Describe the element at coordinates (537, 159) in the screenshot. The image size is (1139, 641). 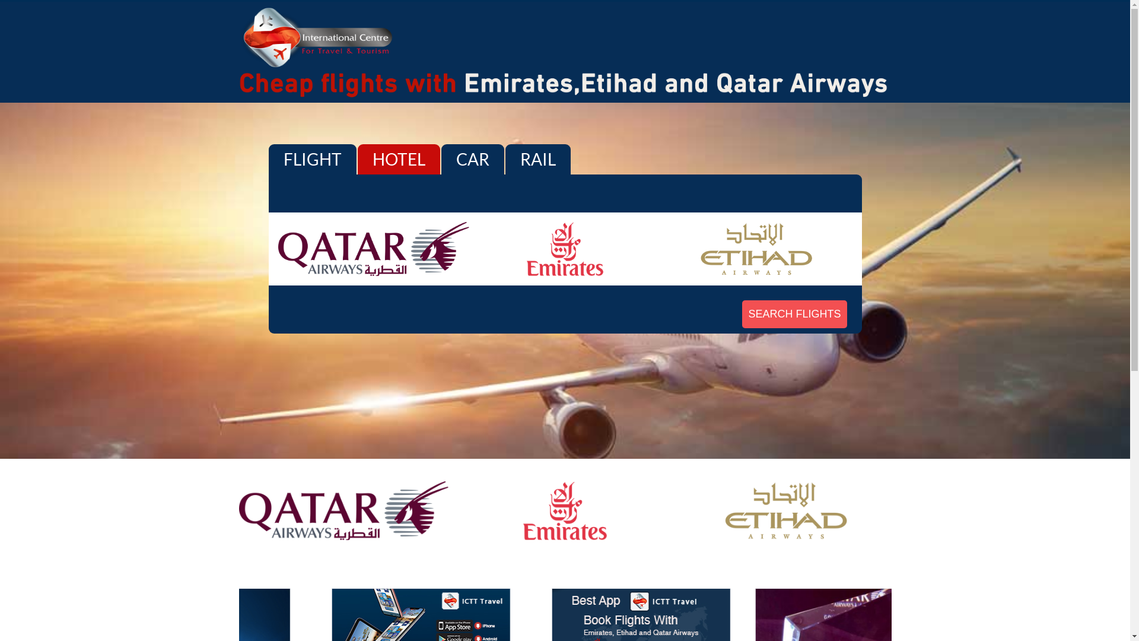
I see `RAIL` at that location.